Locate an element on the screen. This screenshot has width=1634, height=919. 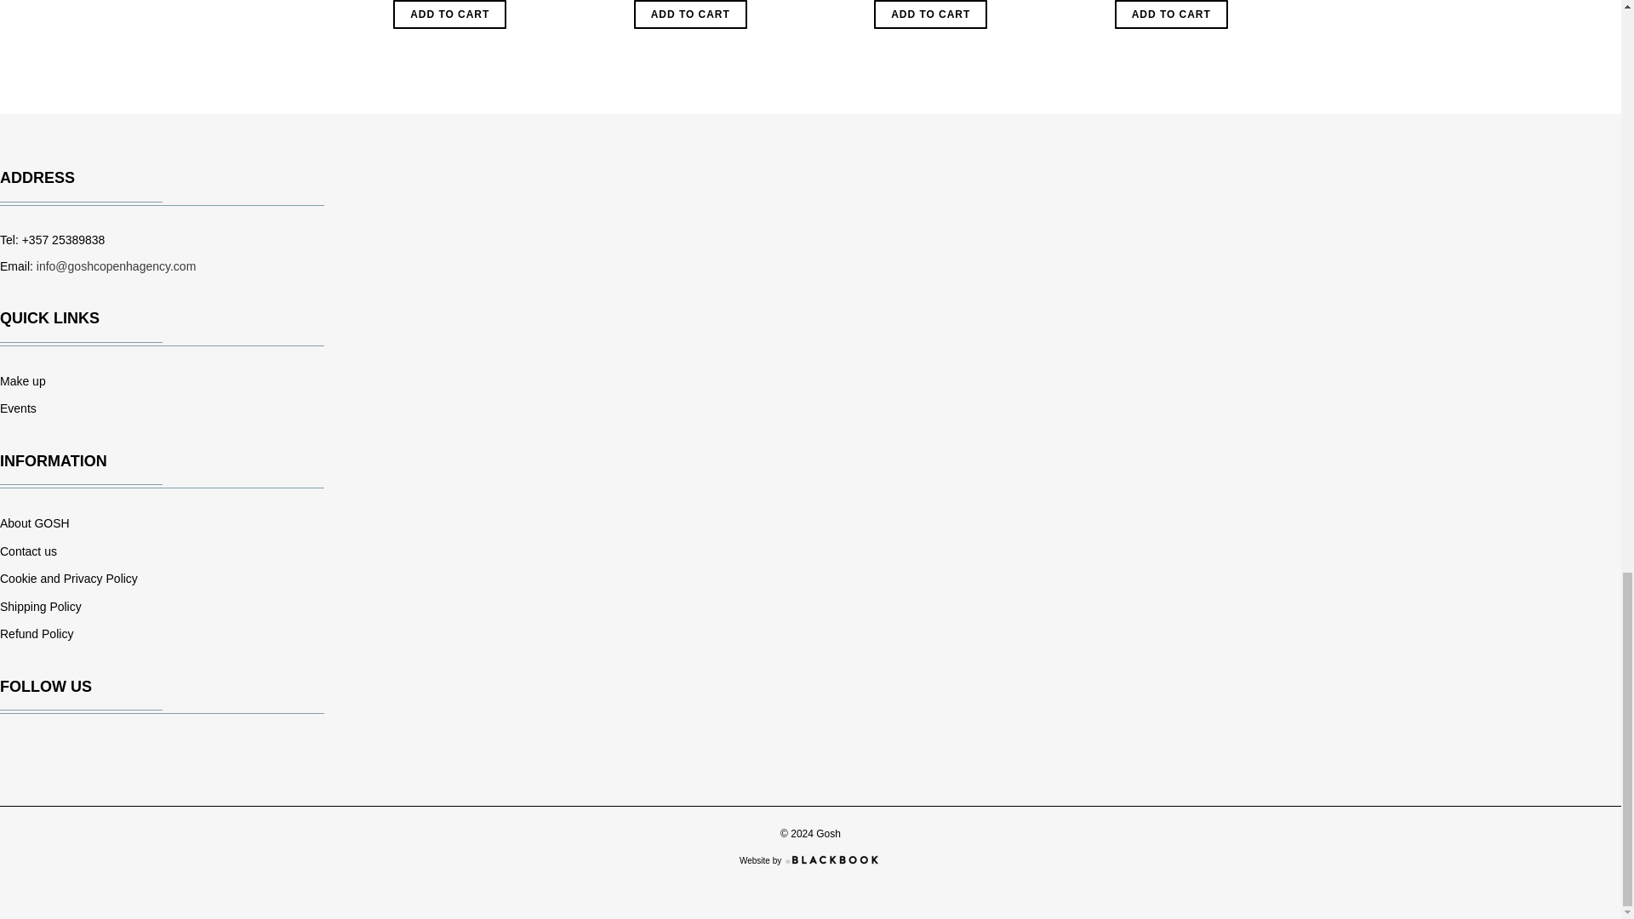
Add to cart is located at coordinates (689, 14).